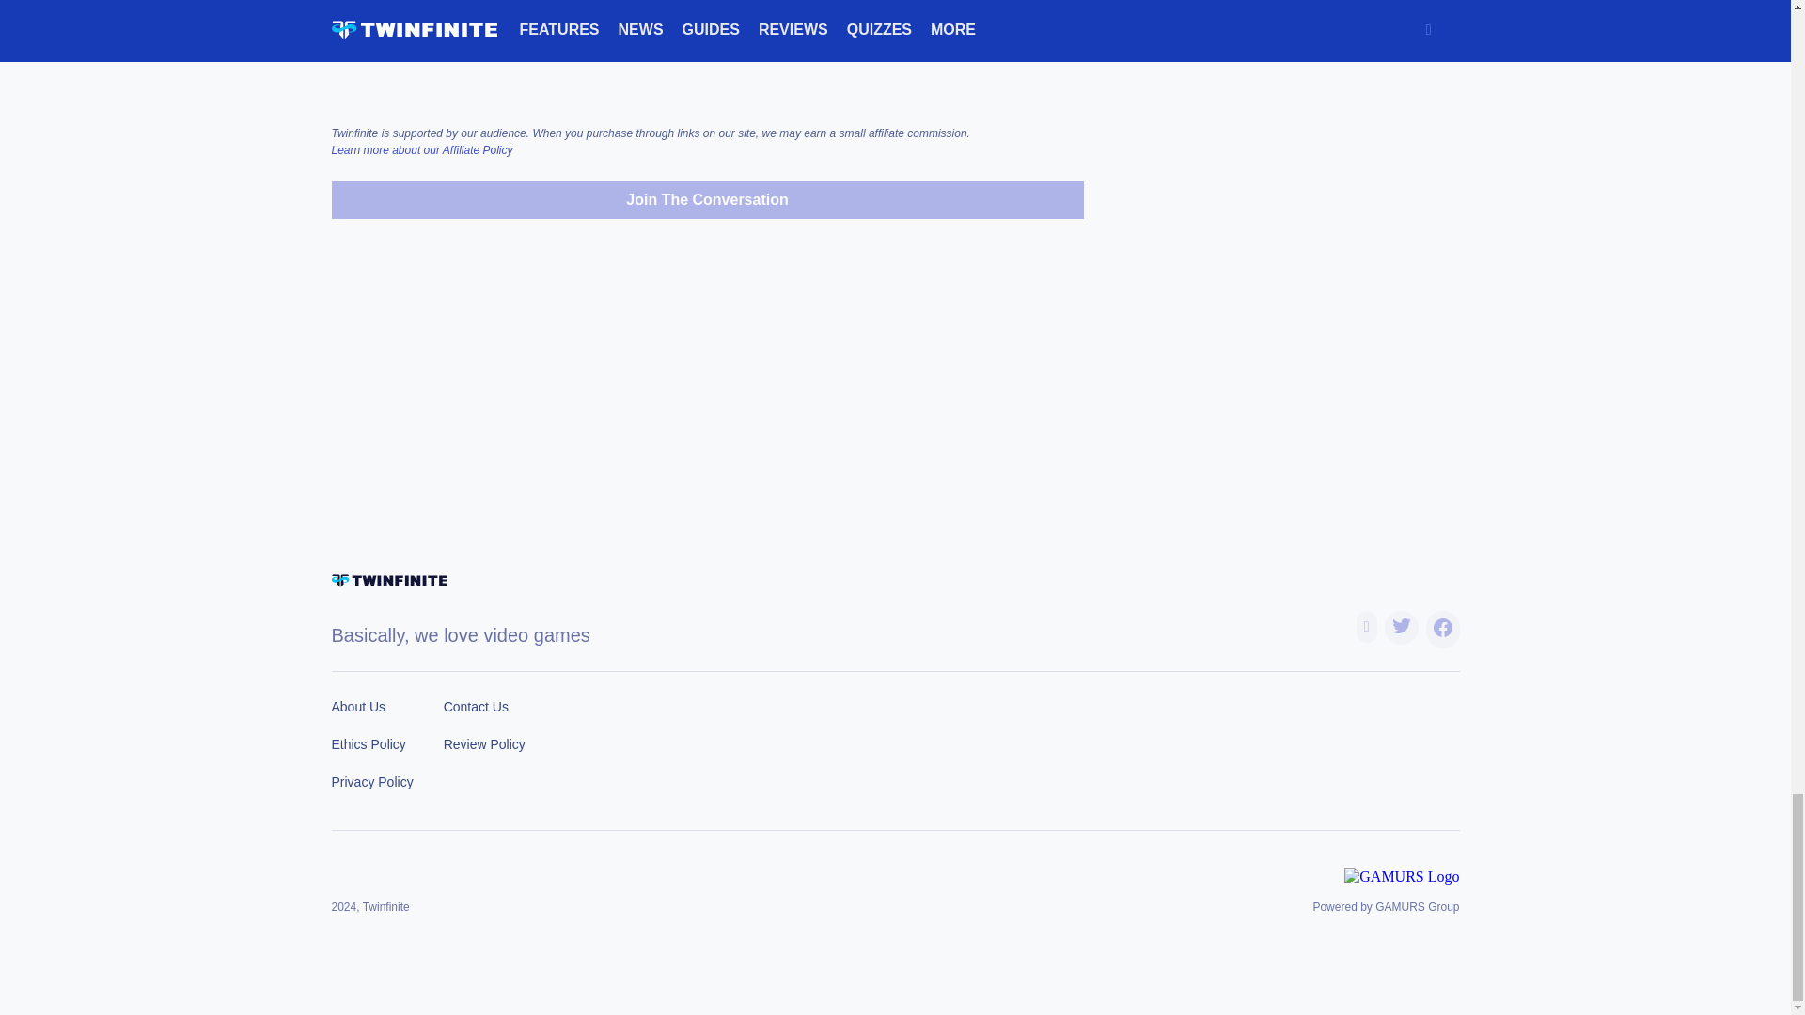 The width and height of the screenshot is (1805, 1015). Describe the element at coordinates (707, 200) in the screenshot. I see `Join The Conversation` at that location.